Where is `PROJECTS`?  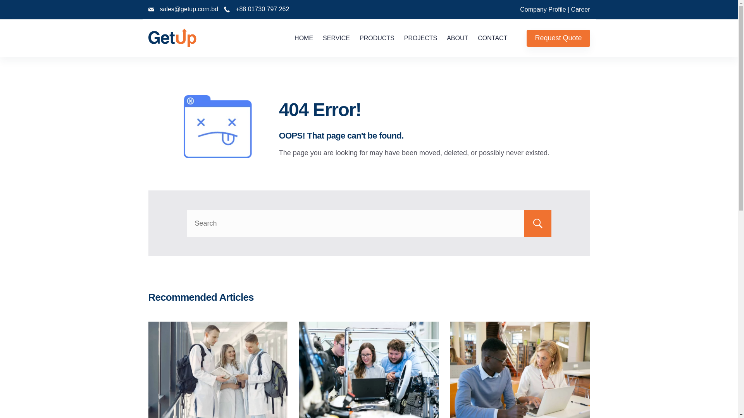 PROJECTS is located at coordinates (420, 38).